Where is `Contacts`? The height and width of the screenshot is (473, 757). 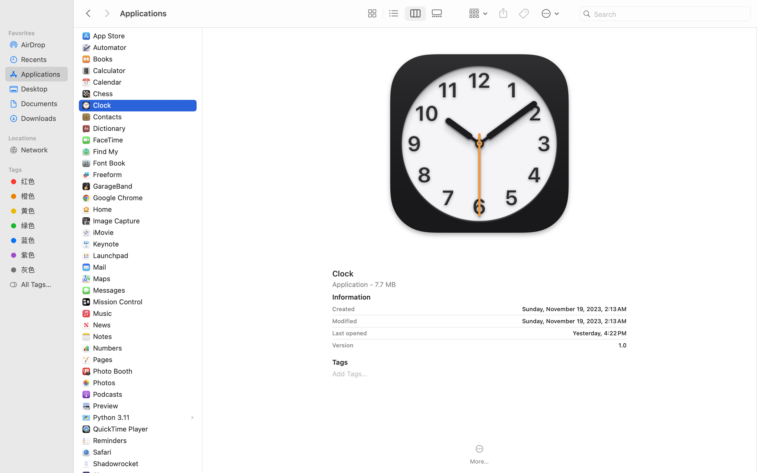 Contacts is located at coordinates (109, 117).